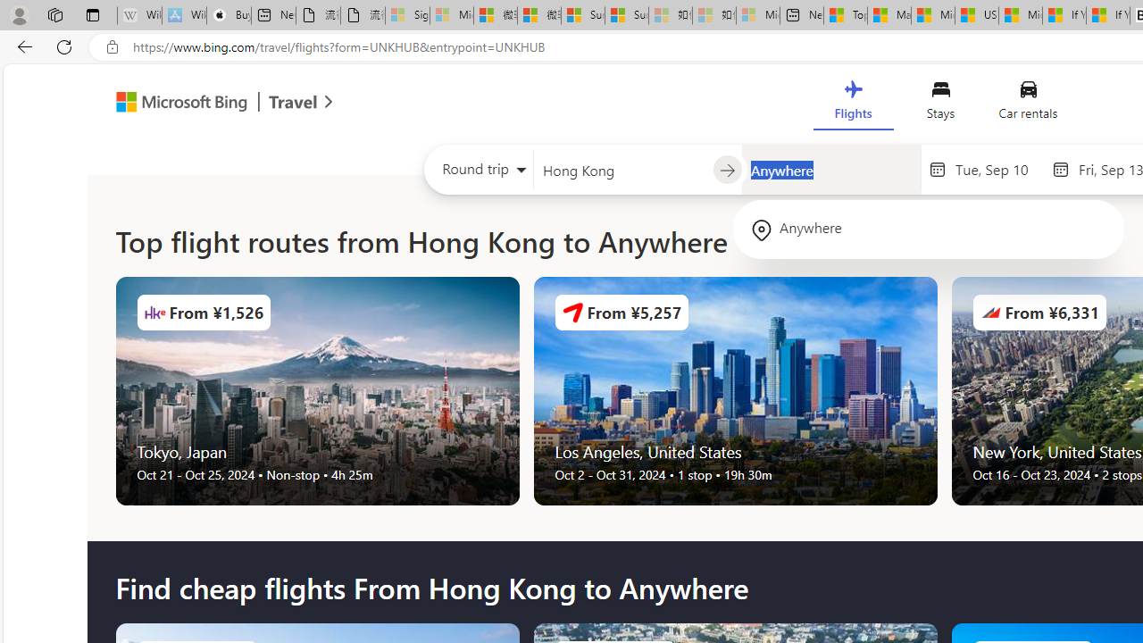 Image resolution: width=1143 pixels, height=643 pixels. Describe the element at coordinates (941, 104) in the screenshot. I see `Stays` at that location.